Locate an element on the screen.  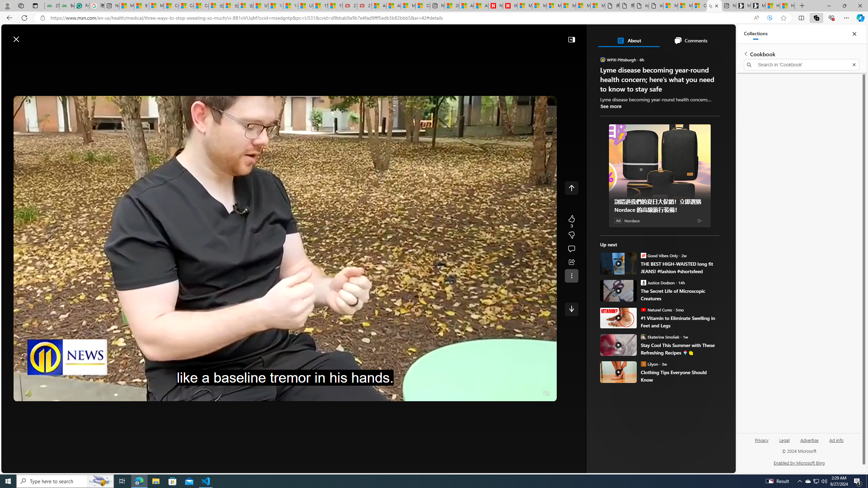
Progress Bar is located at coordinates (285, 385).